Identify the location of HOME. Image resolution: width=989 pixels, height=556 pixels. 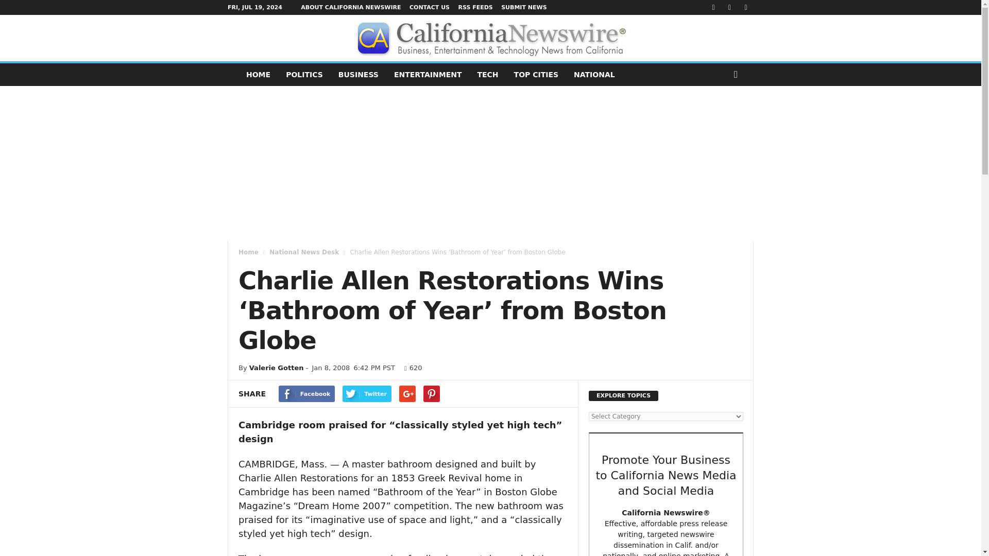
(258, 75).